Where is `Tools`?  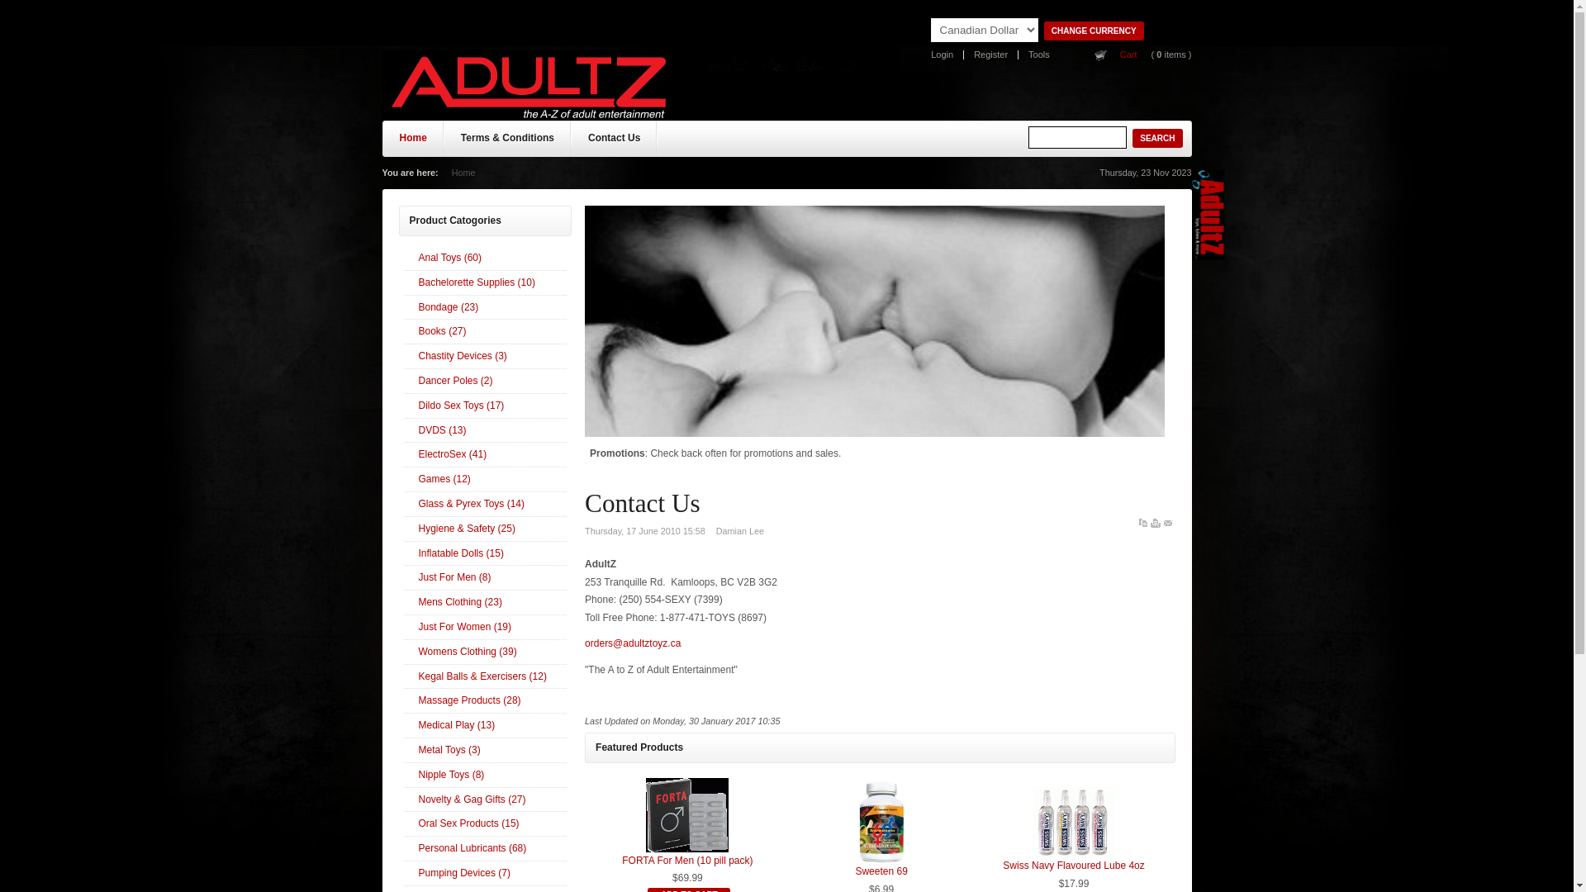 Tools is located at coordinates (1039, 55).